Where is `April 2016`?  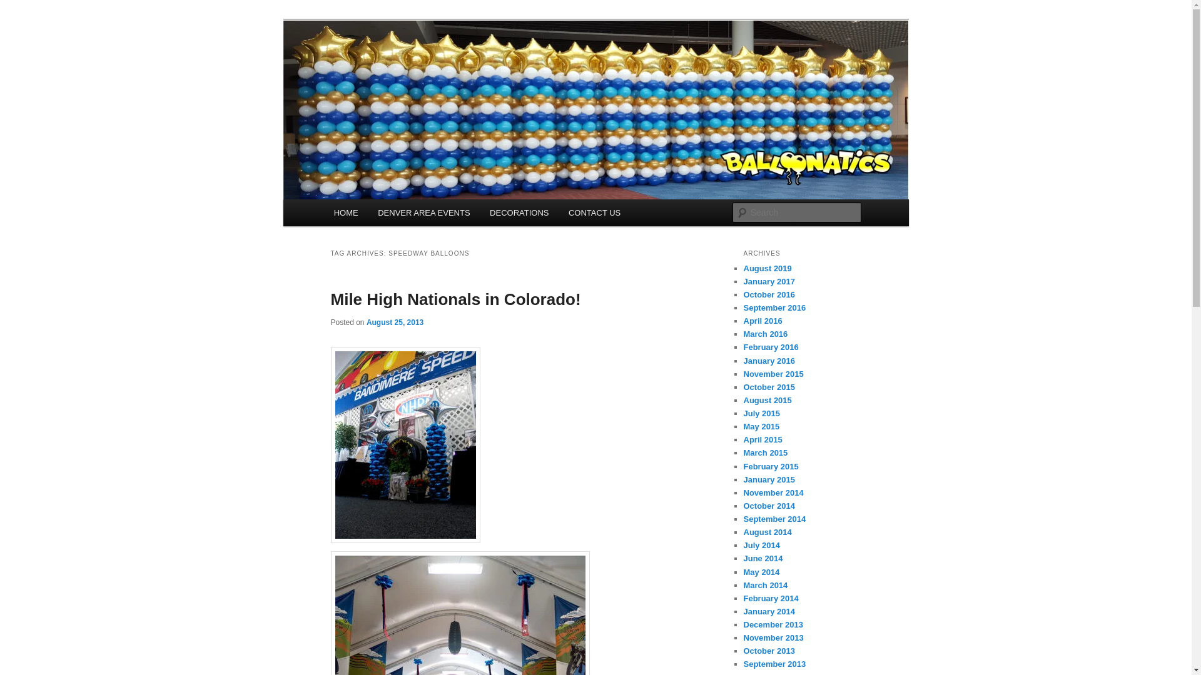
April 2016 is located at coordinates (762, 321).